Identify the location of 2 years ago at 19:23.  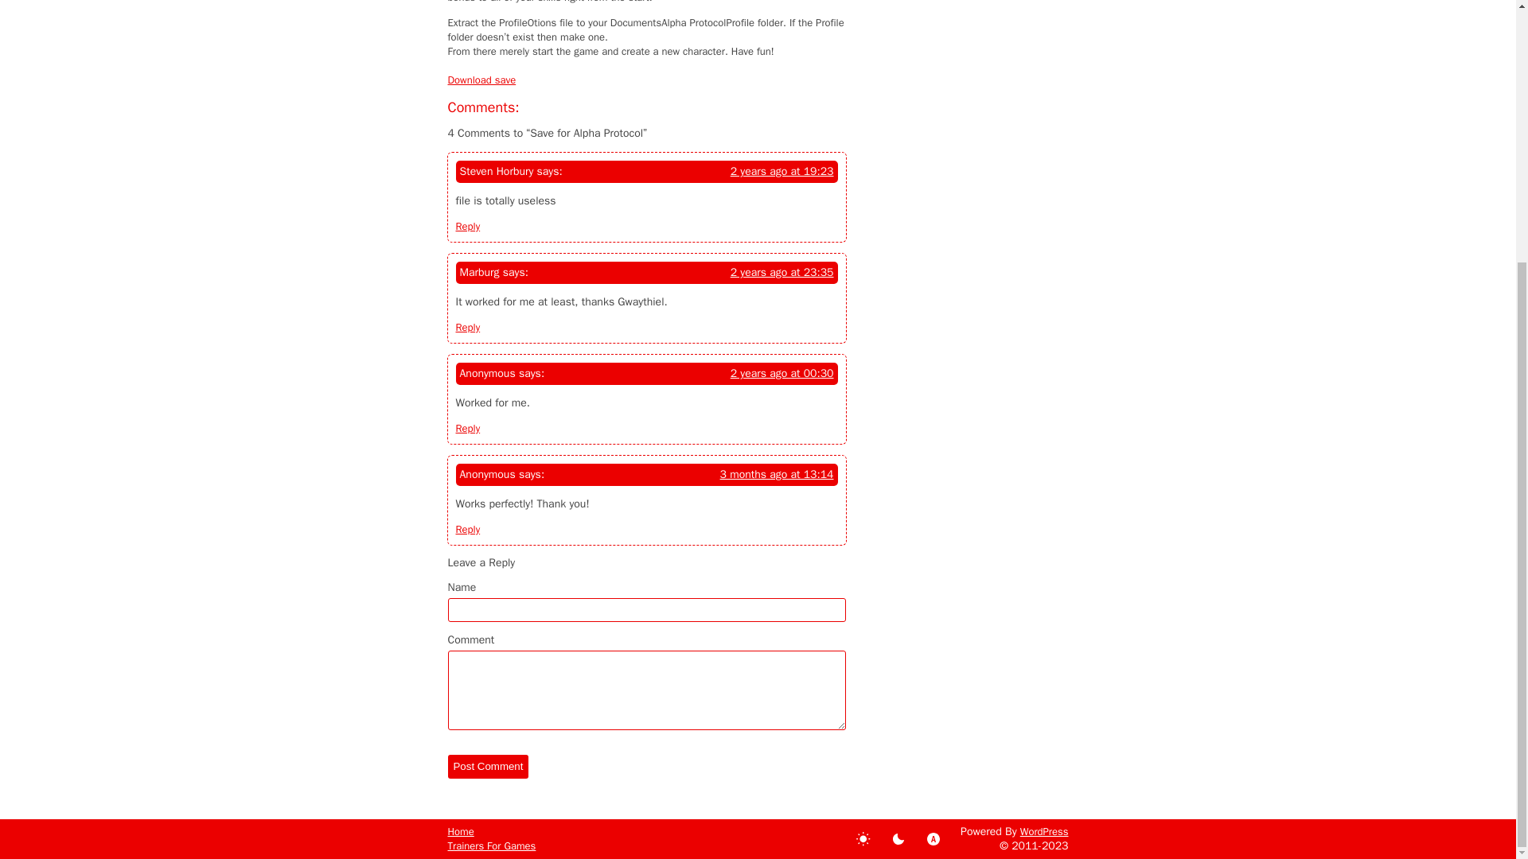
(782, 172).